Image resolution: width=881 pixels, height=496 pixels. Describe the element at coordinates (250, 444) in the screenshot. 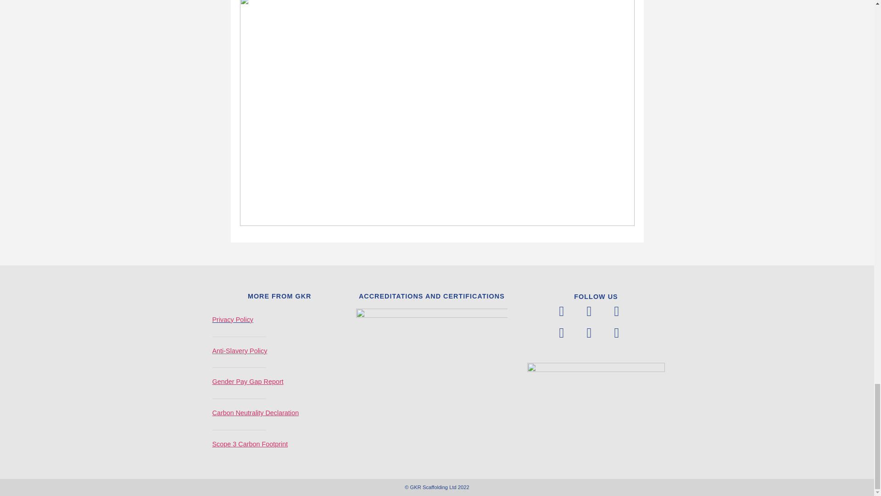

I see `Scope 3 Carbon Footprint` at that location.